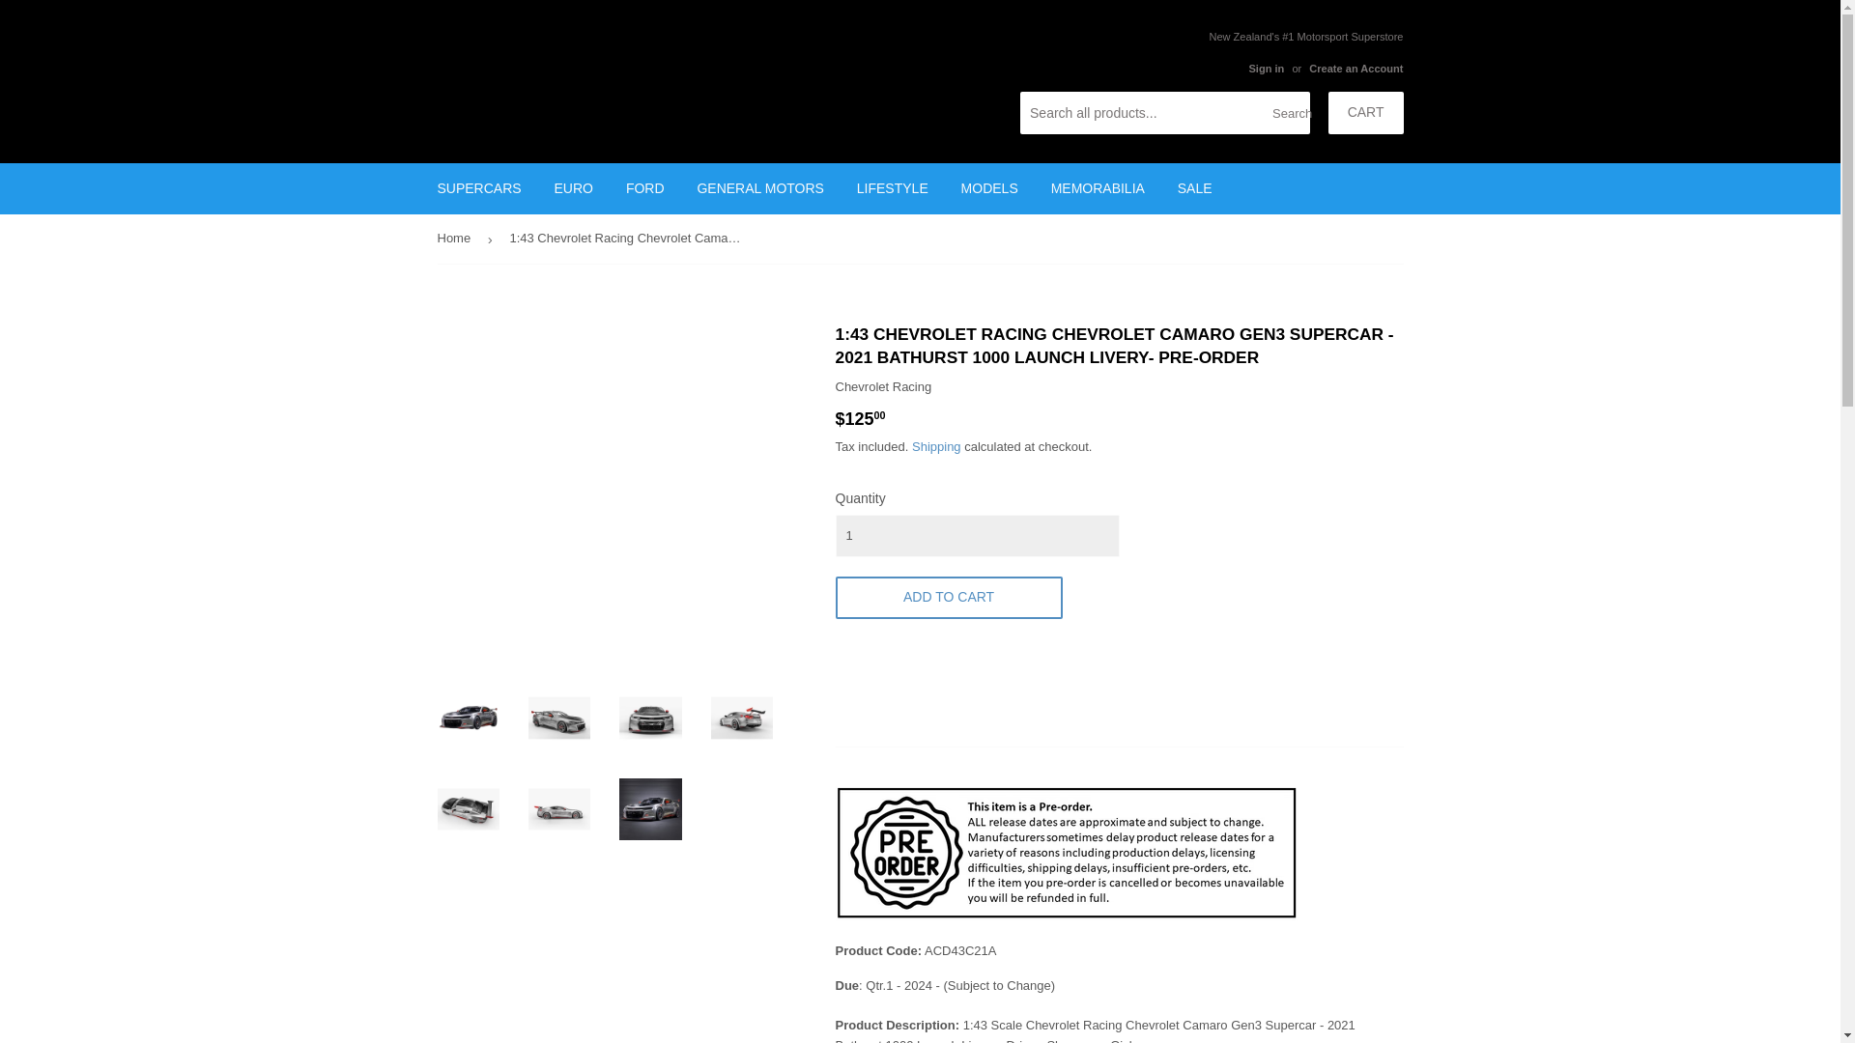  Describe the element at coordinates (1266, 68) in the screenshot. I see `Sign in` at that location.